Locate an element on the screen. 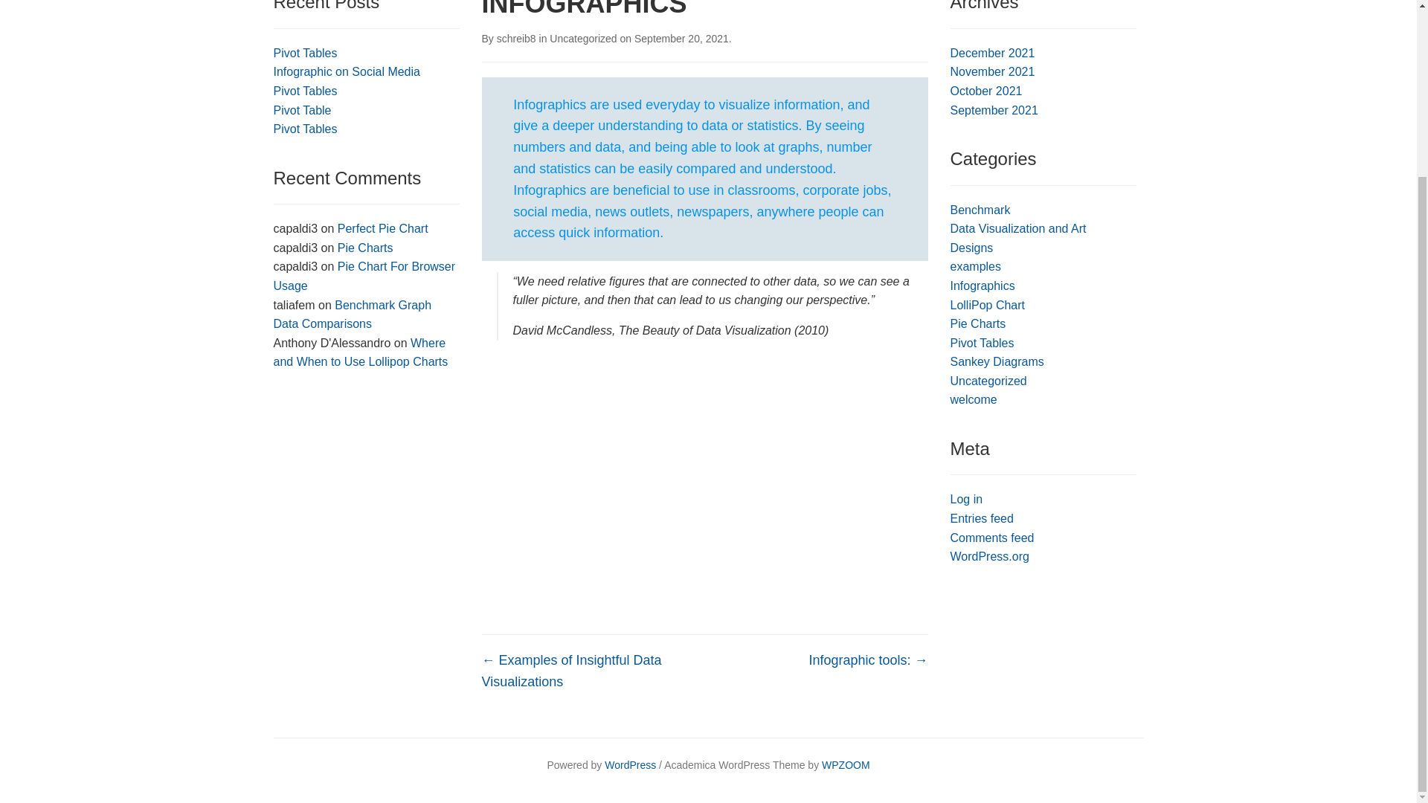 This screenshot has height=803, width=1428. Pie Charts is located at coordinates (365, 248).